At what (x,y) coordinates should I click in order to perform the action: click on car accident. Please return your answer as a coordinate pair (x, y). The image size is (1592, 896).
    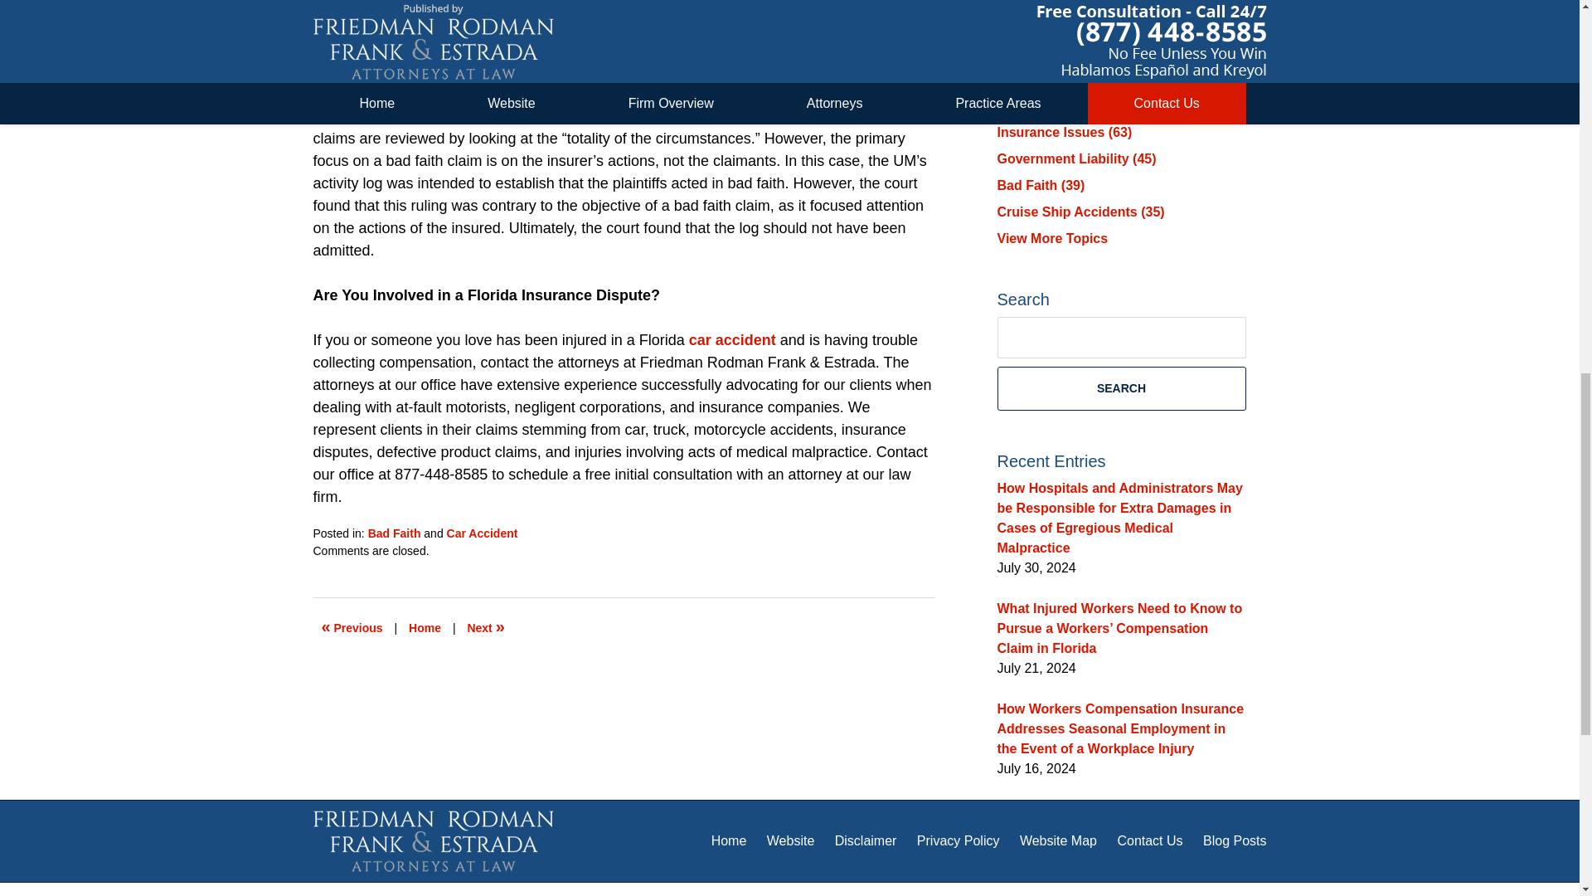
    Looking at the image, I should click on (733, 340).